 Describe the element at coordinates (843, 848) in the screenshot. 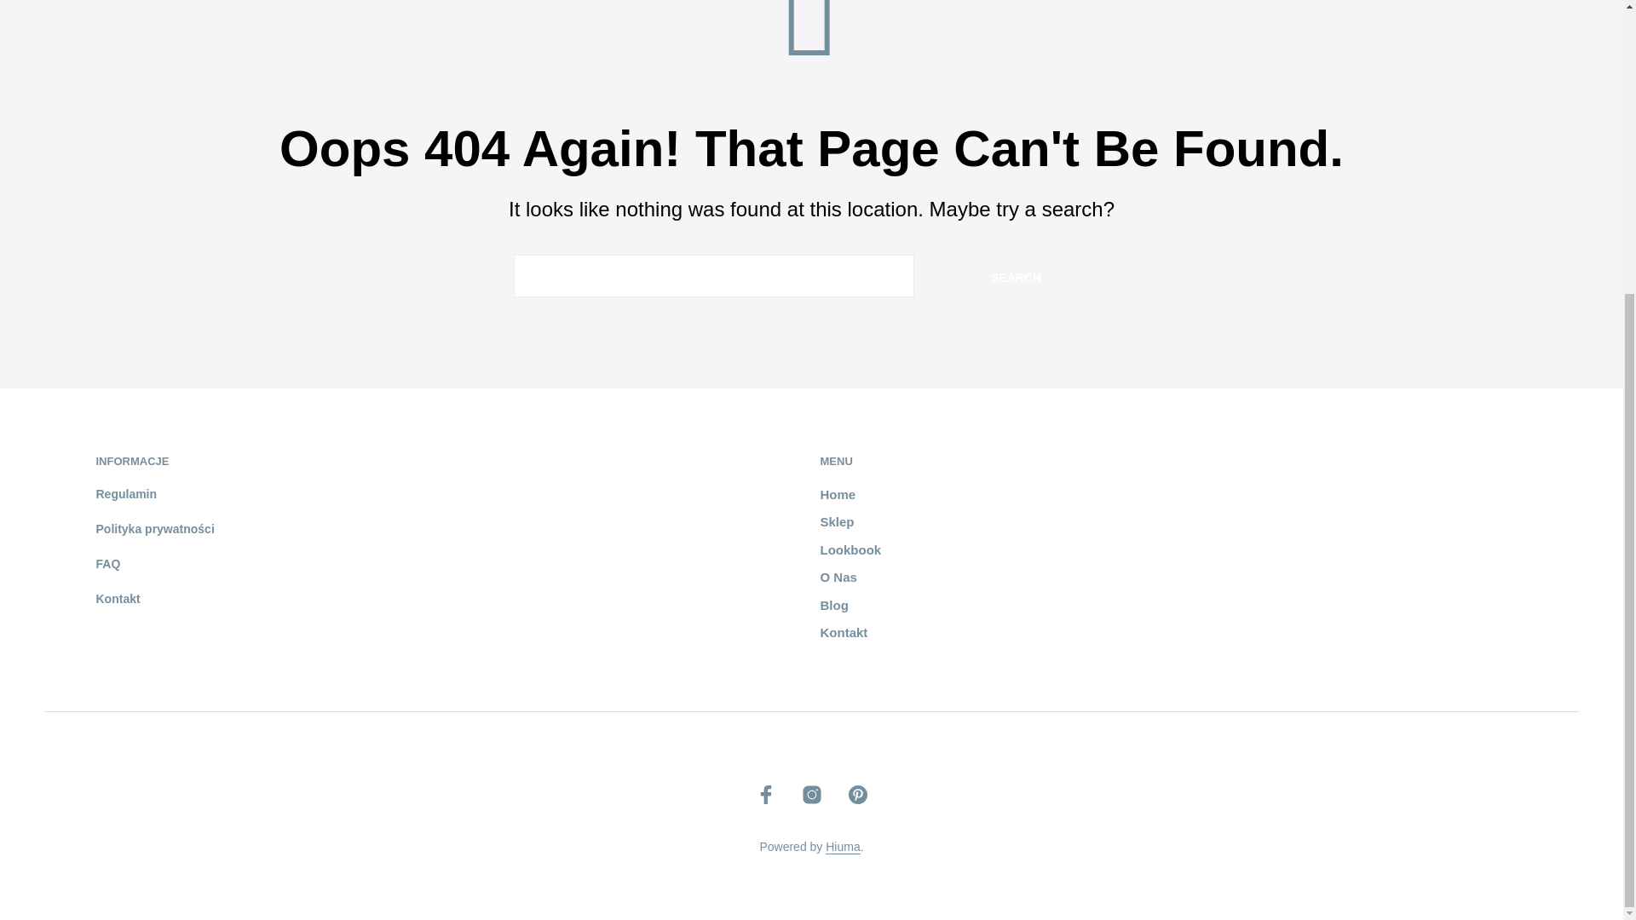

I see `Hiuma` at that location.